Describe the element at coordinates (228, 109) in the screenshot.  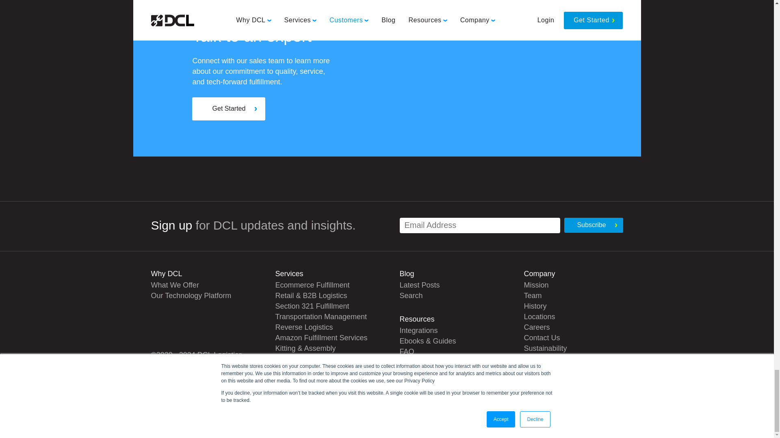
I see `Get Started` at that location.